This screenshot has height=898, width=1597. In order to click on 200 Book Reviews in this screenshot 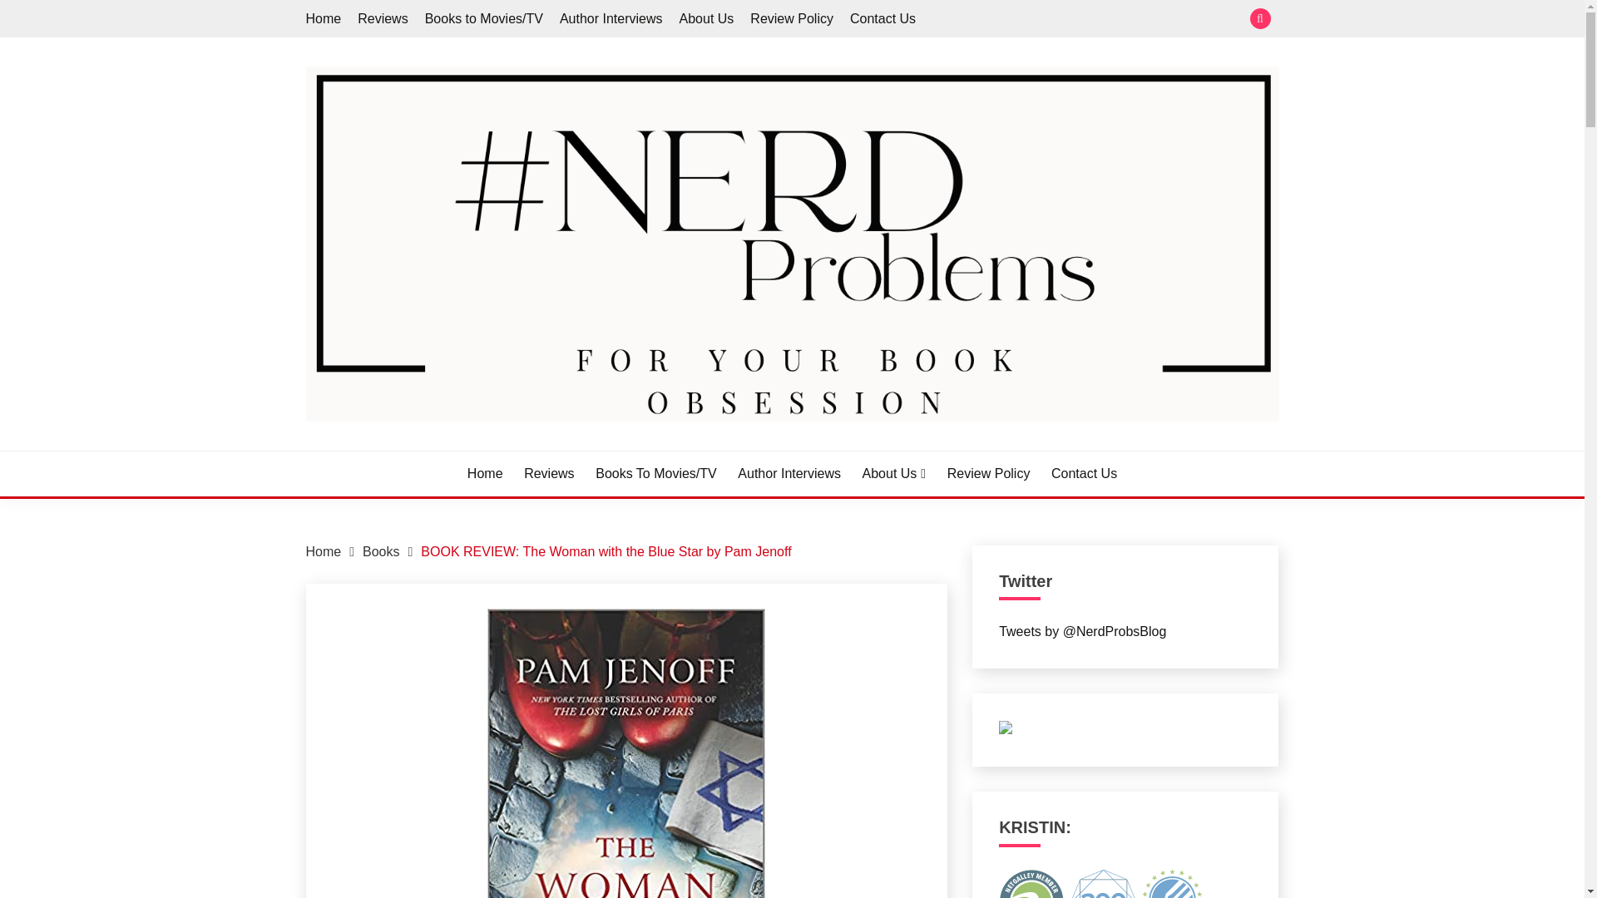, I will do `click(1103, 883)`.